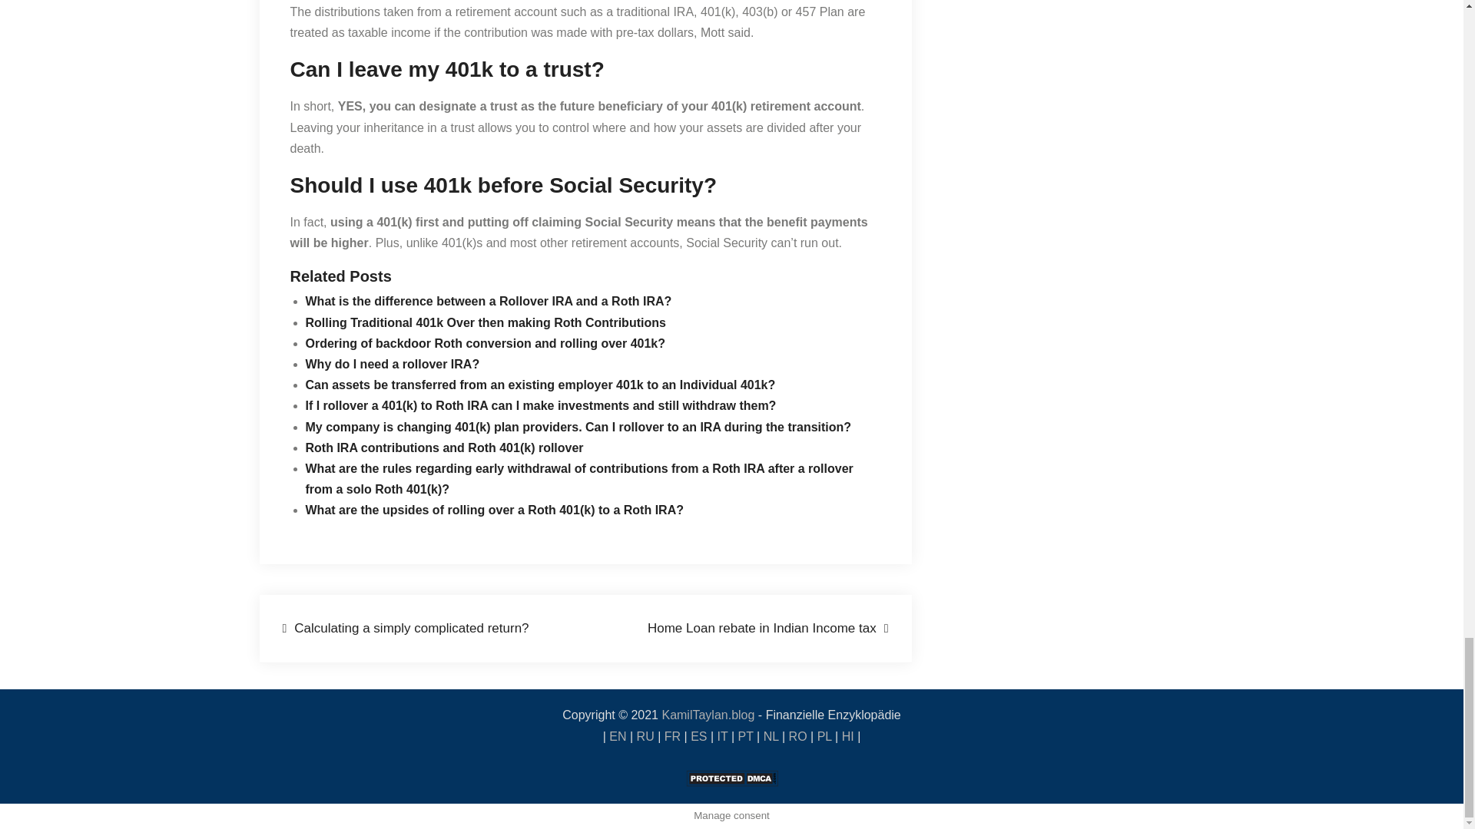 This screenshot has width=1475, height=829. I want to click on Ordering of backdoor Roth conversion and rolling over 401k?, so click(486, 342).